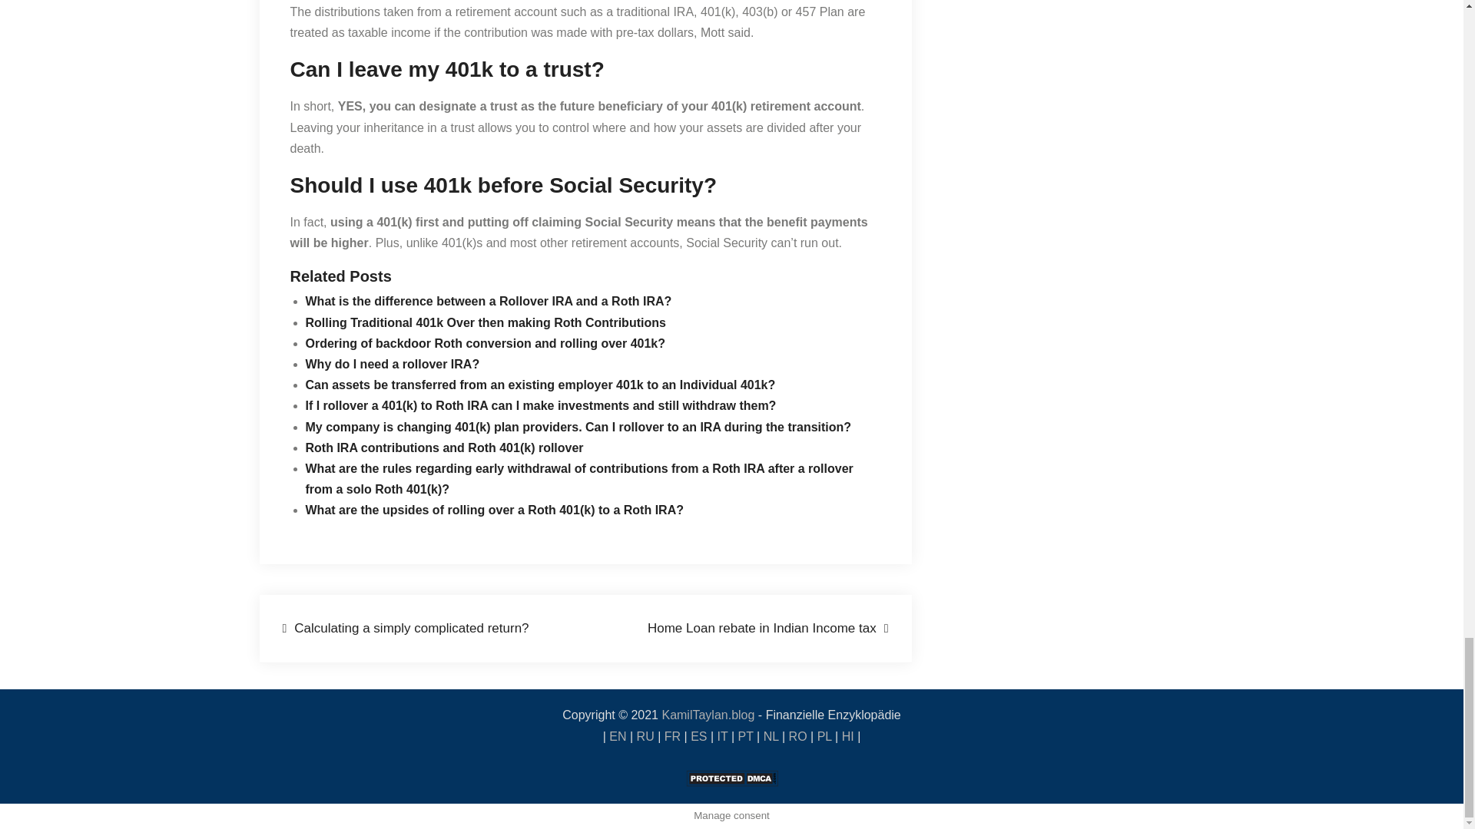 This screenshot has width=1475, height=829. I want to click on Ordering of backdoor Roth conversion and rolling over 401k?, so click(486, 342).